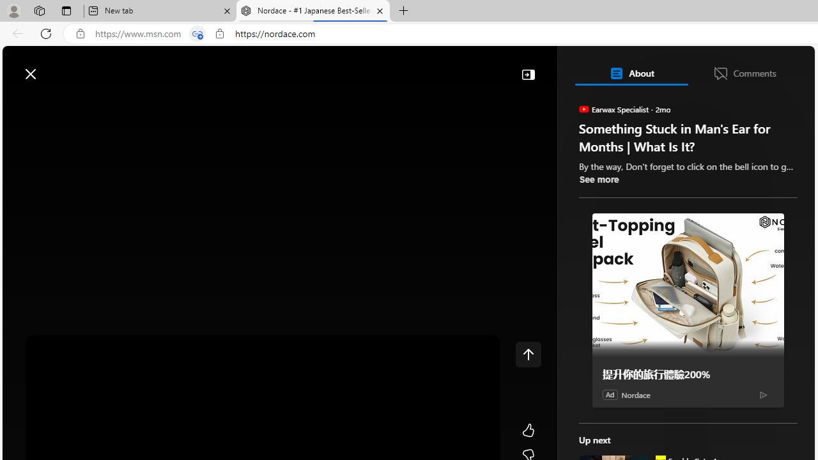 The width and height of the screenshot is (818, 460). Describe the element at coordinates (54, 103) in the screenshot. I see `Discover` at that location.